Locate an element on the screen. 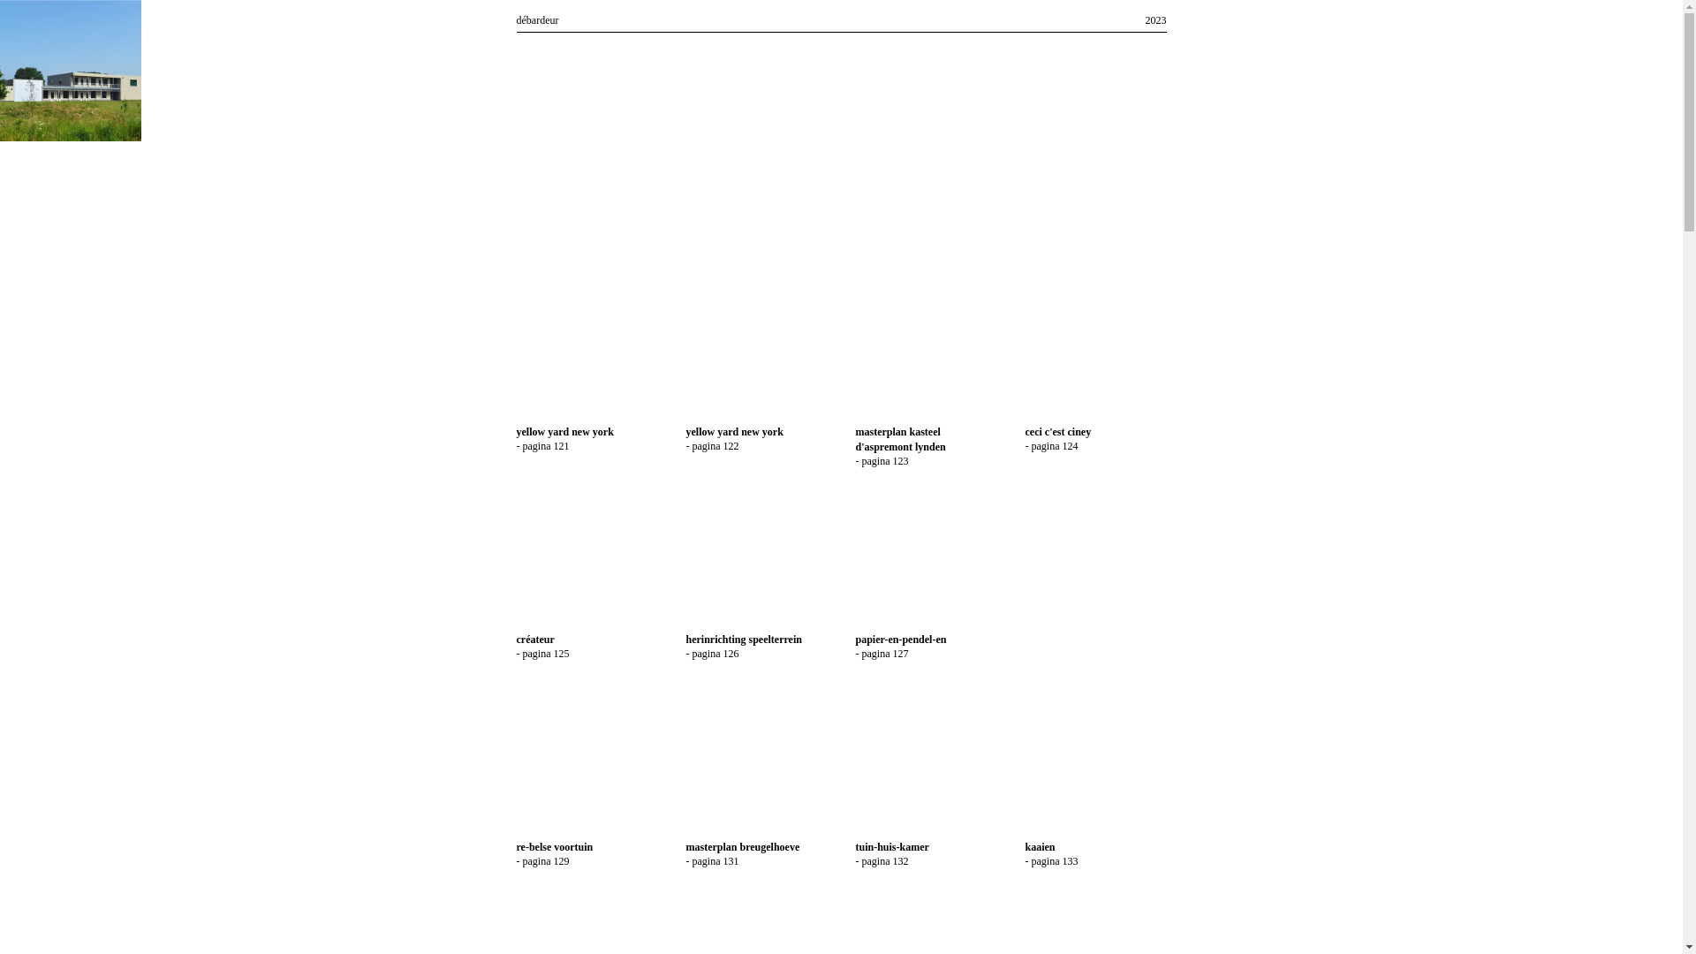 Image resolution: width=1696 pixels, height=954 pixels. re-belse voortuin is located at coordinates (555, 847).